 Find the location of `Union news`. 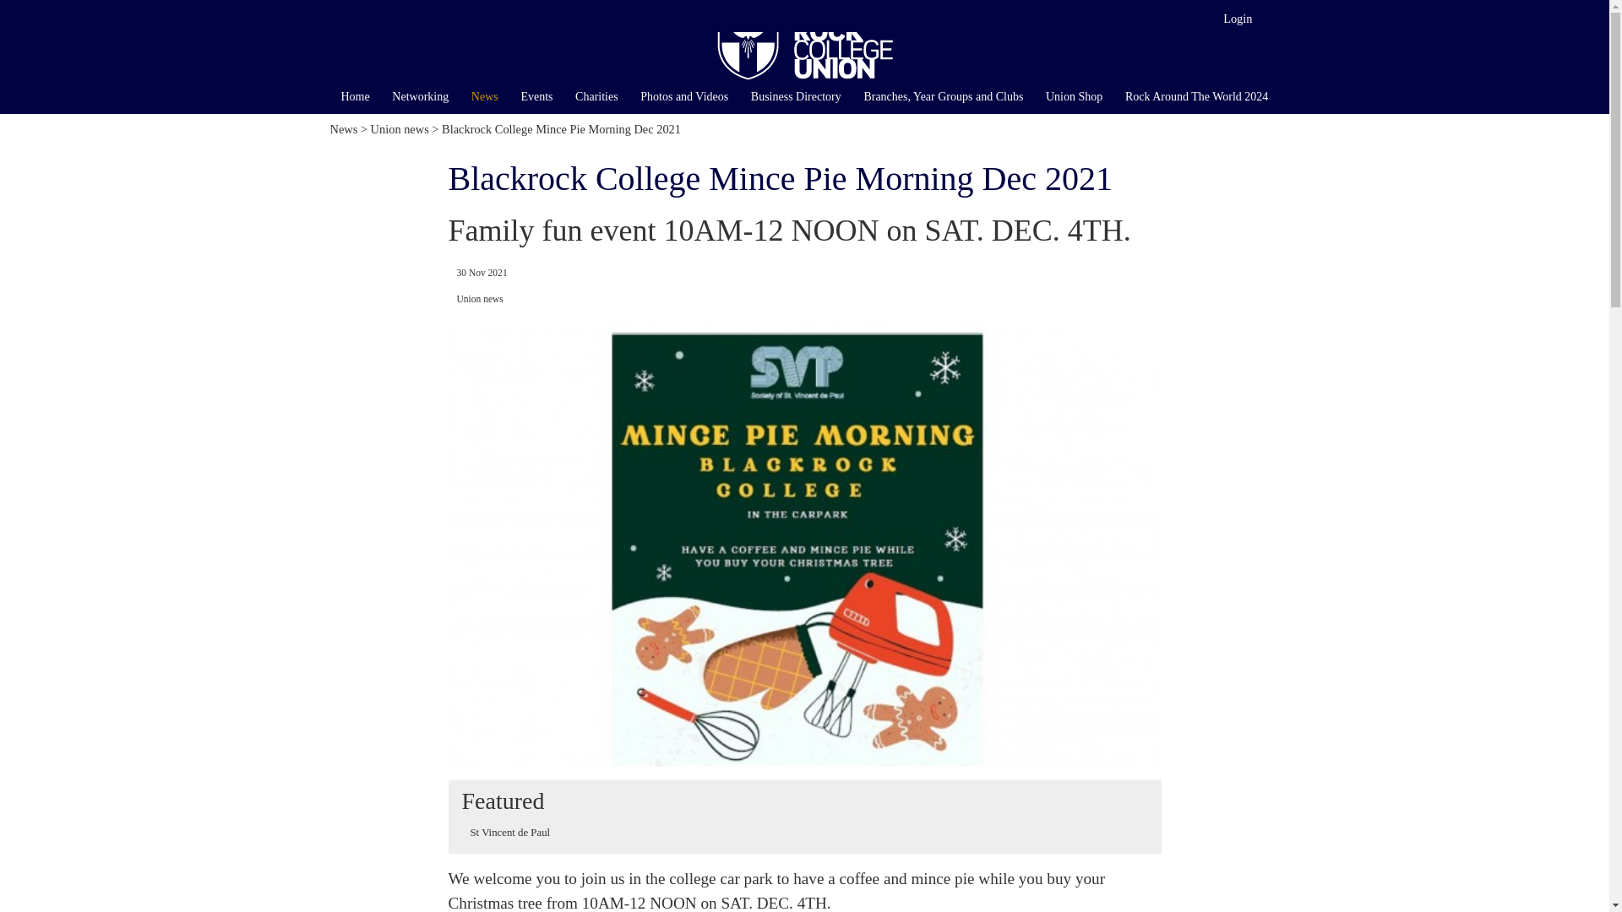

Union news is located at coordinates (400, 128).